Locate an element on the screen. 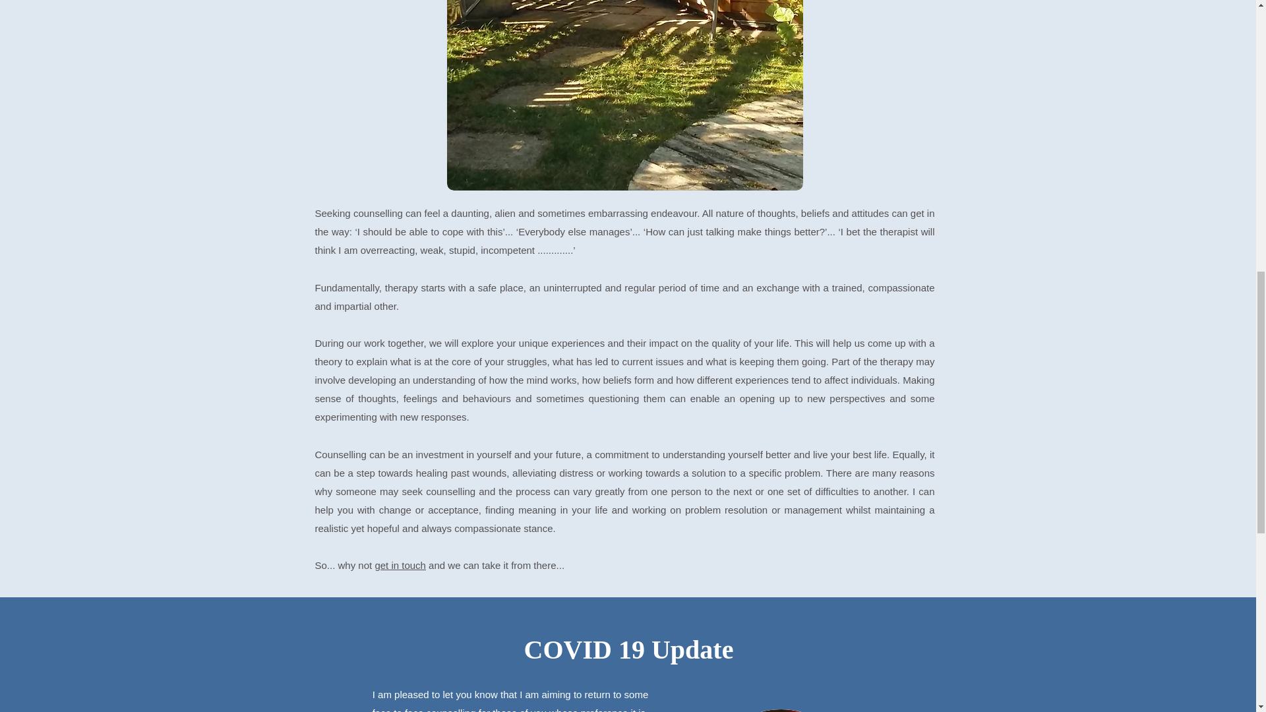 Image resolution: width=1266 pixels, height=712 pixels. get in touch is located at coordinates (400, 565).